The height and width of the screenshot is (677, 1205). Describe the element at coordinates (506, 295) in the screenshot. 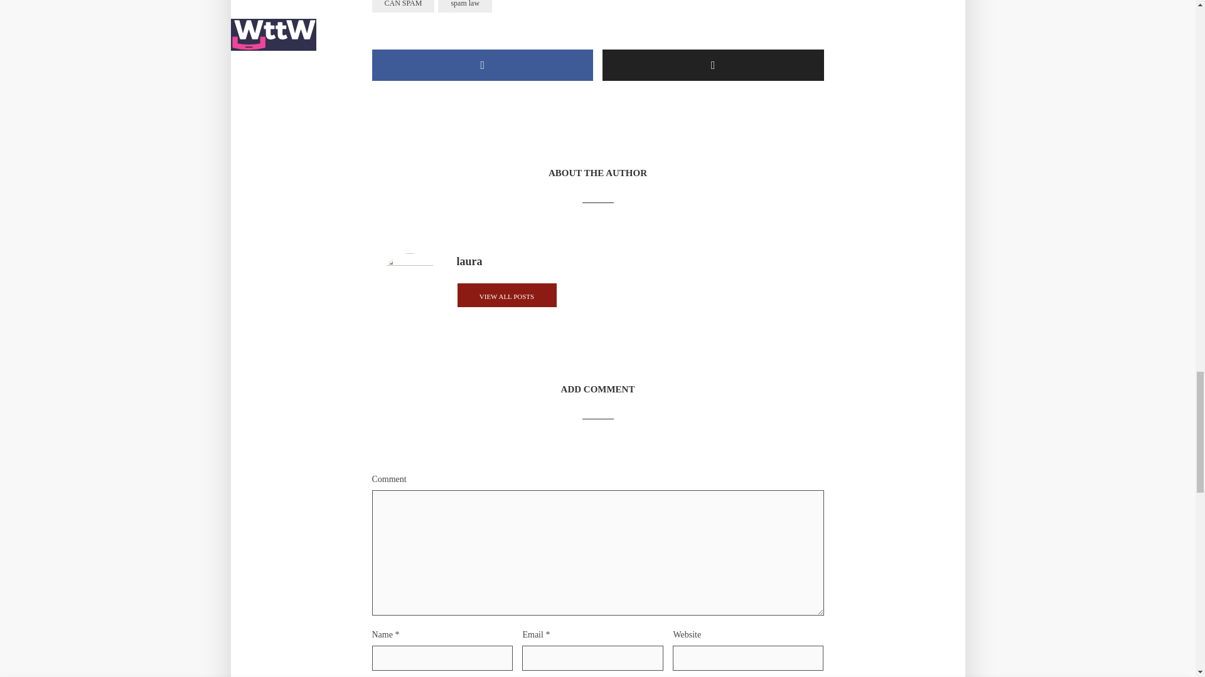

I see `VIEW ALL POSTS` at that location.